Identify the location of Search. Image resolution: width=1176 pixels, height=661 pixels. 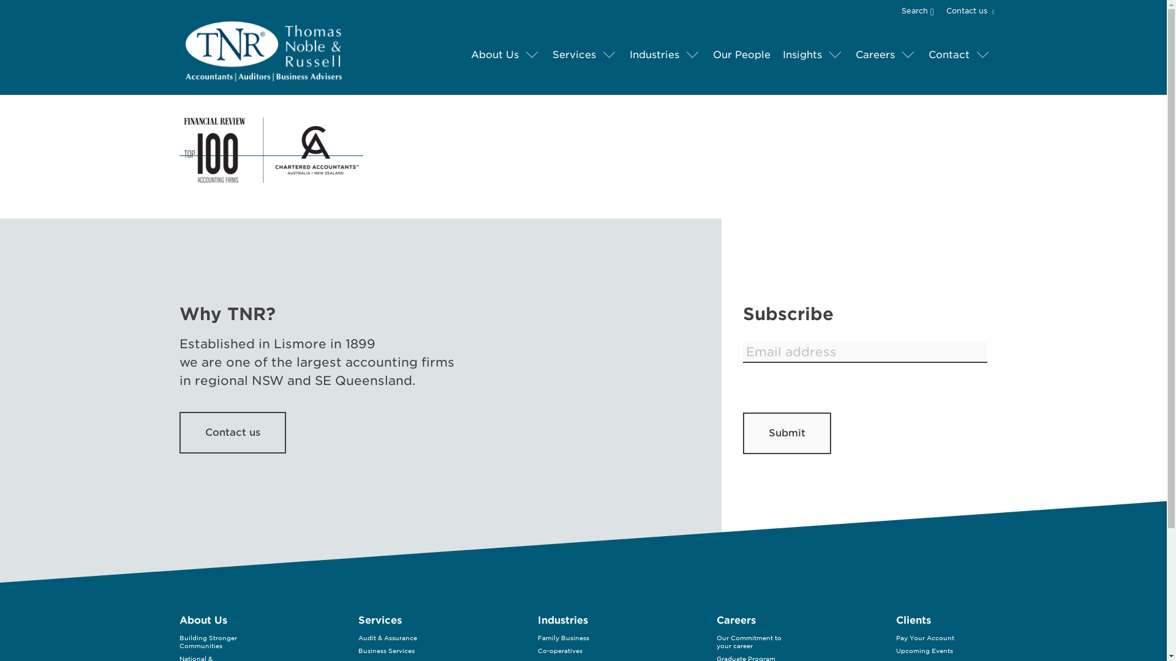
(922, 10).